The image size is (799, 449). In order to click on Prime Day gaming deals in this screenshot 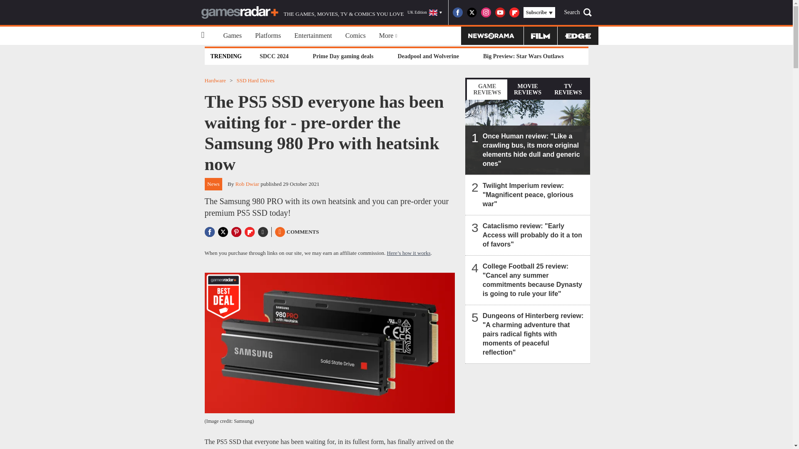, I will do `click(343, 56)`.